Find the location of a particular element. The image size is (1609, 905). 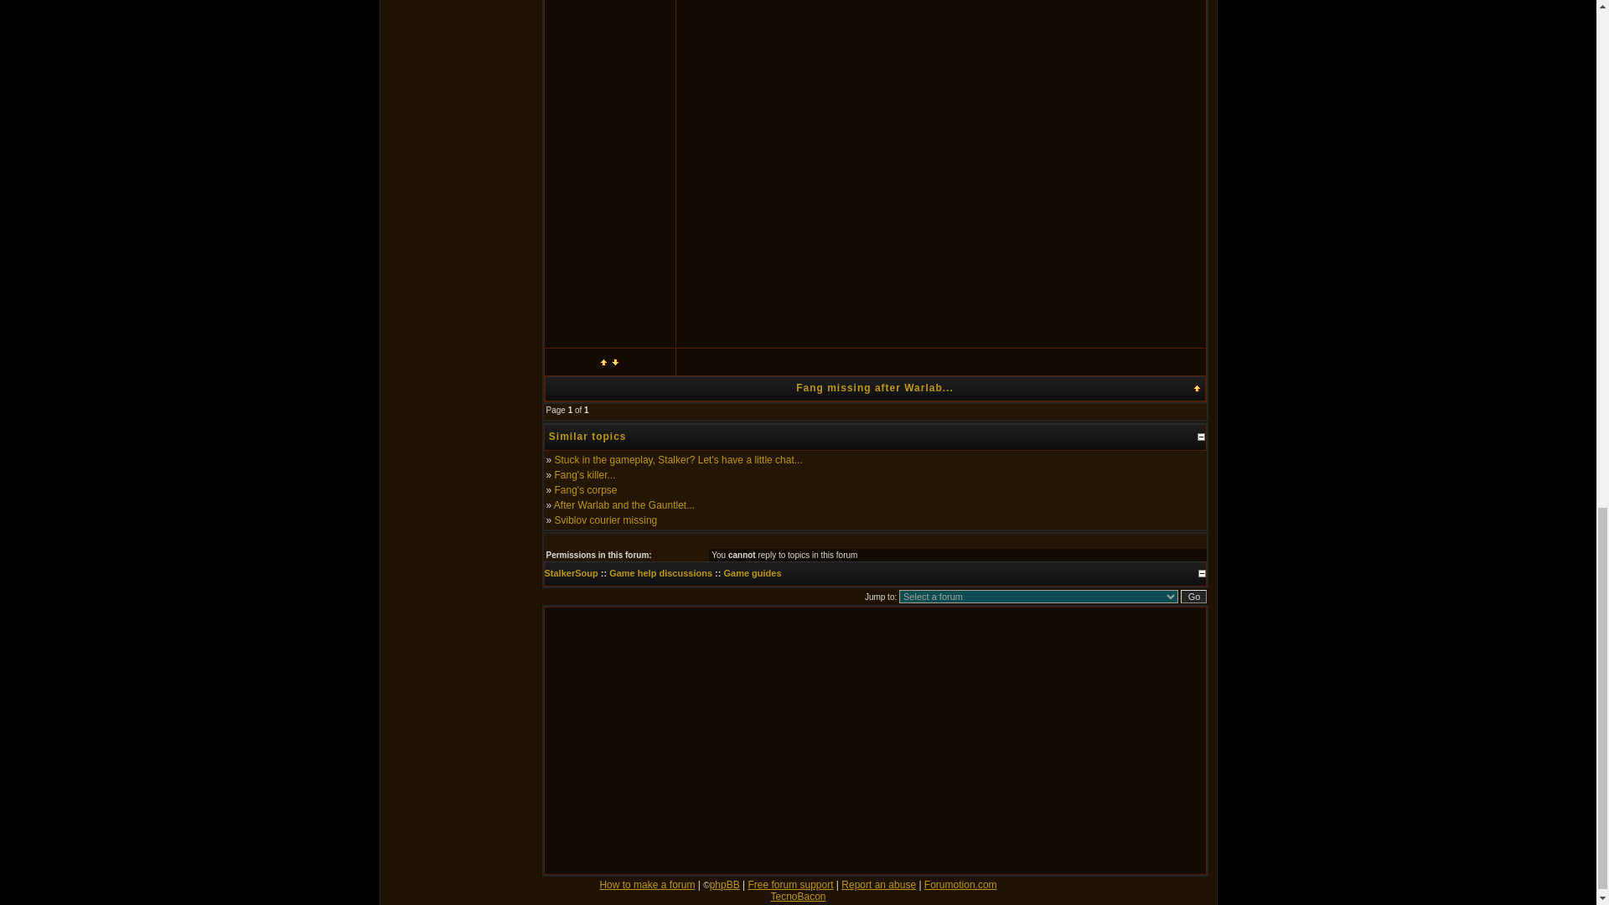

TecnoBacon Home Site is located at coordinates (798, 896).